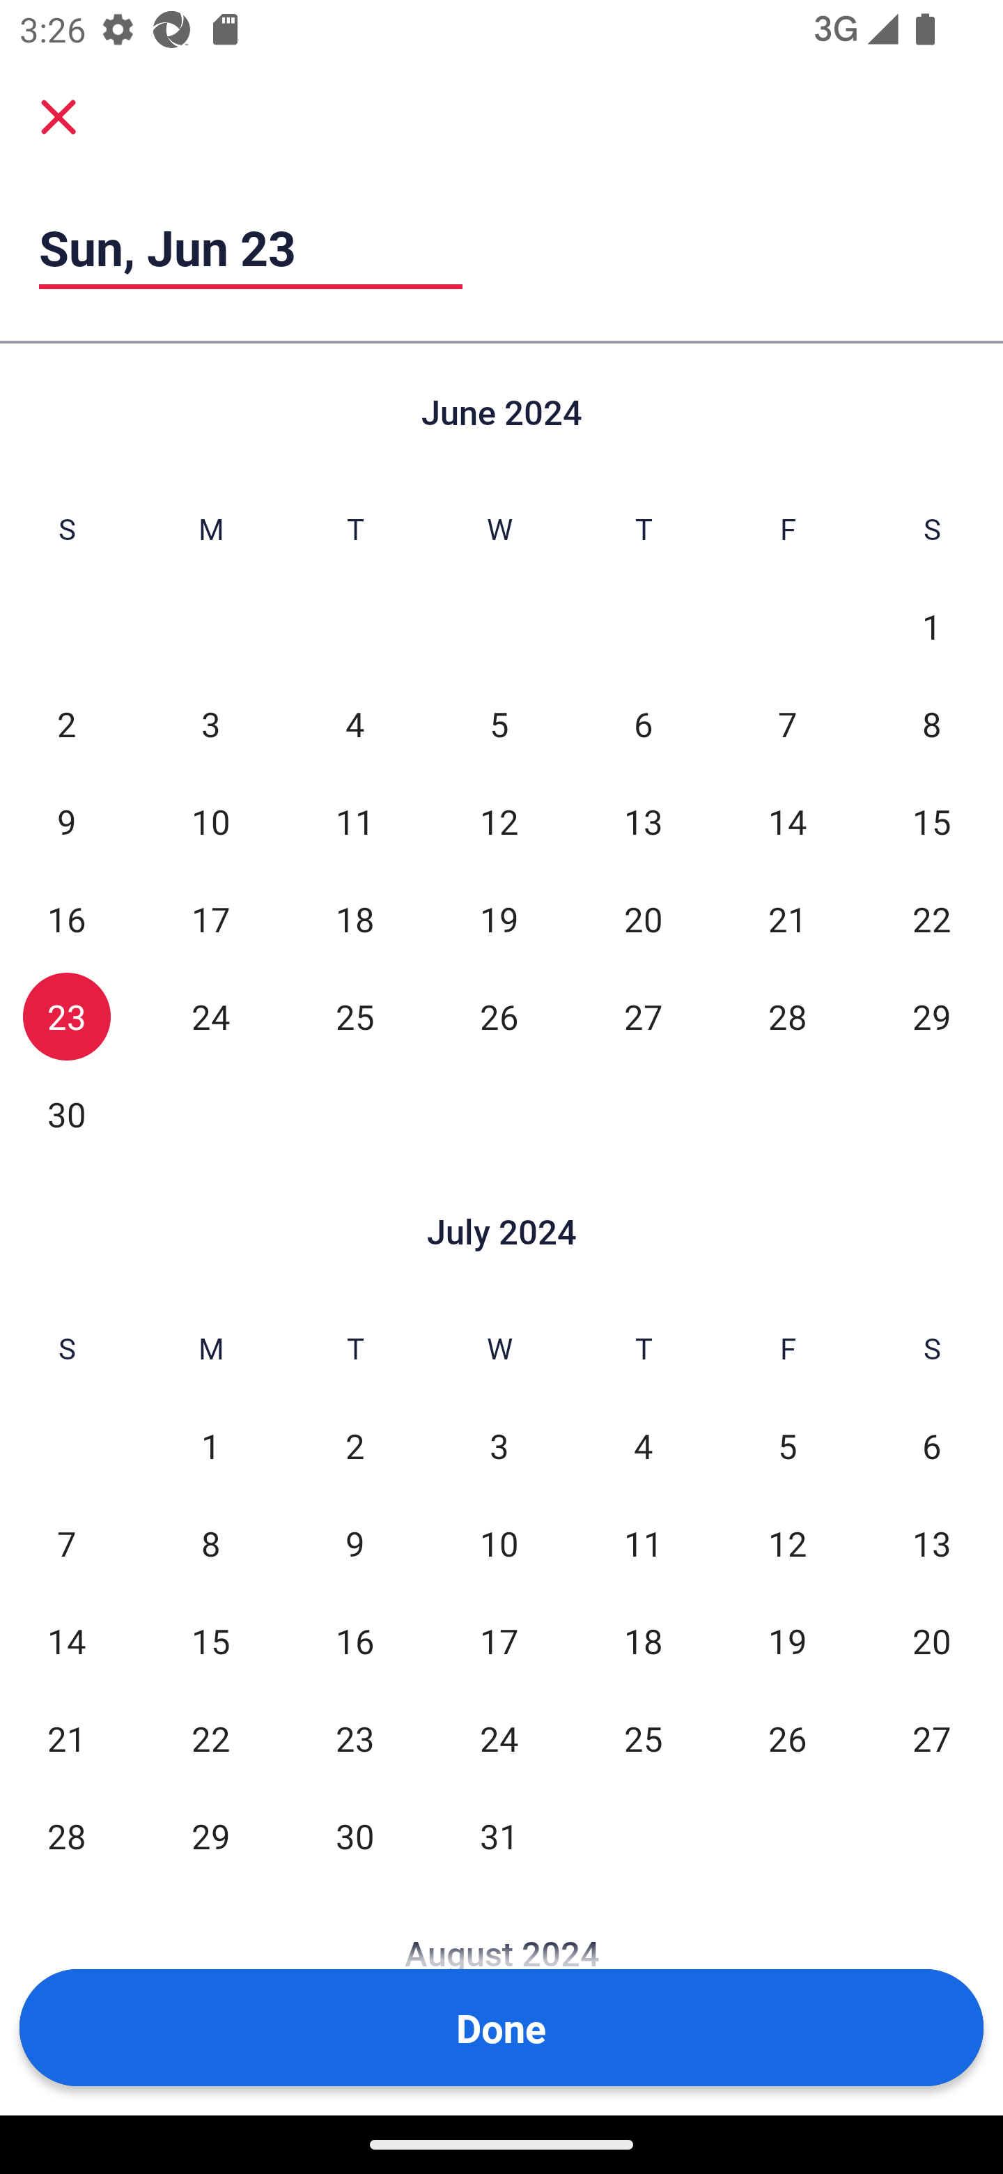 This screenshot has height=2174, width=1003. I want to click on 26 Wed, Jun 26, Not Selected, so click(499, 1016).